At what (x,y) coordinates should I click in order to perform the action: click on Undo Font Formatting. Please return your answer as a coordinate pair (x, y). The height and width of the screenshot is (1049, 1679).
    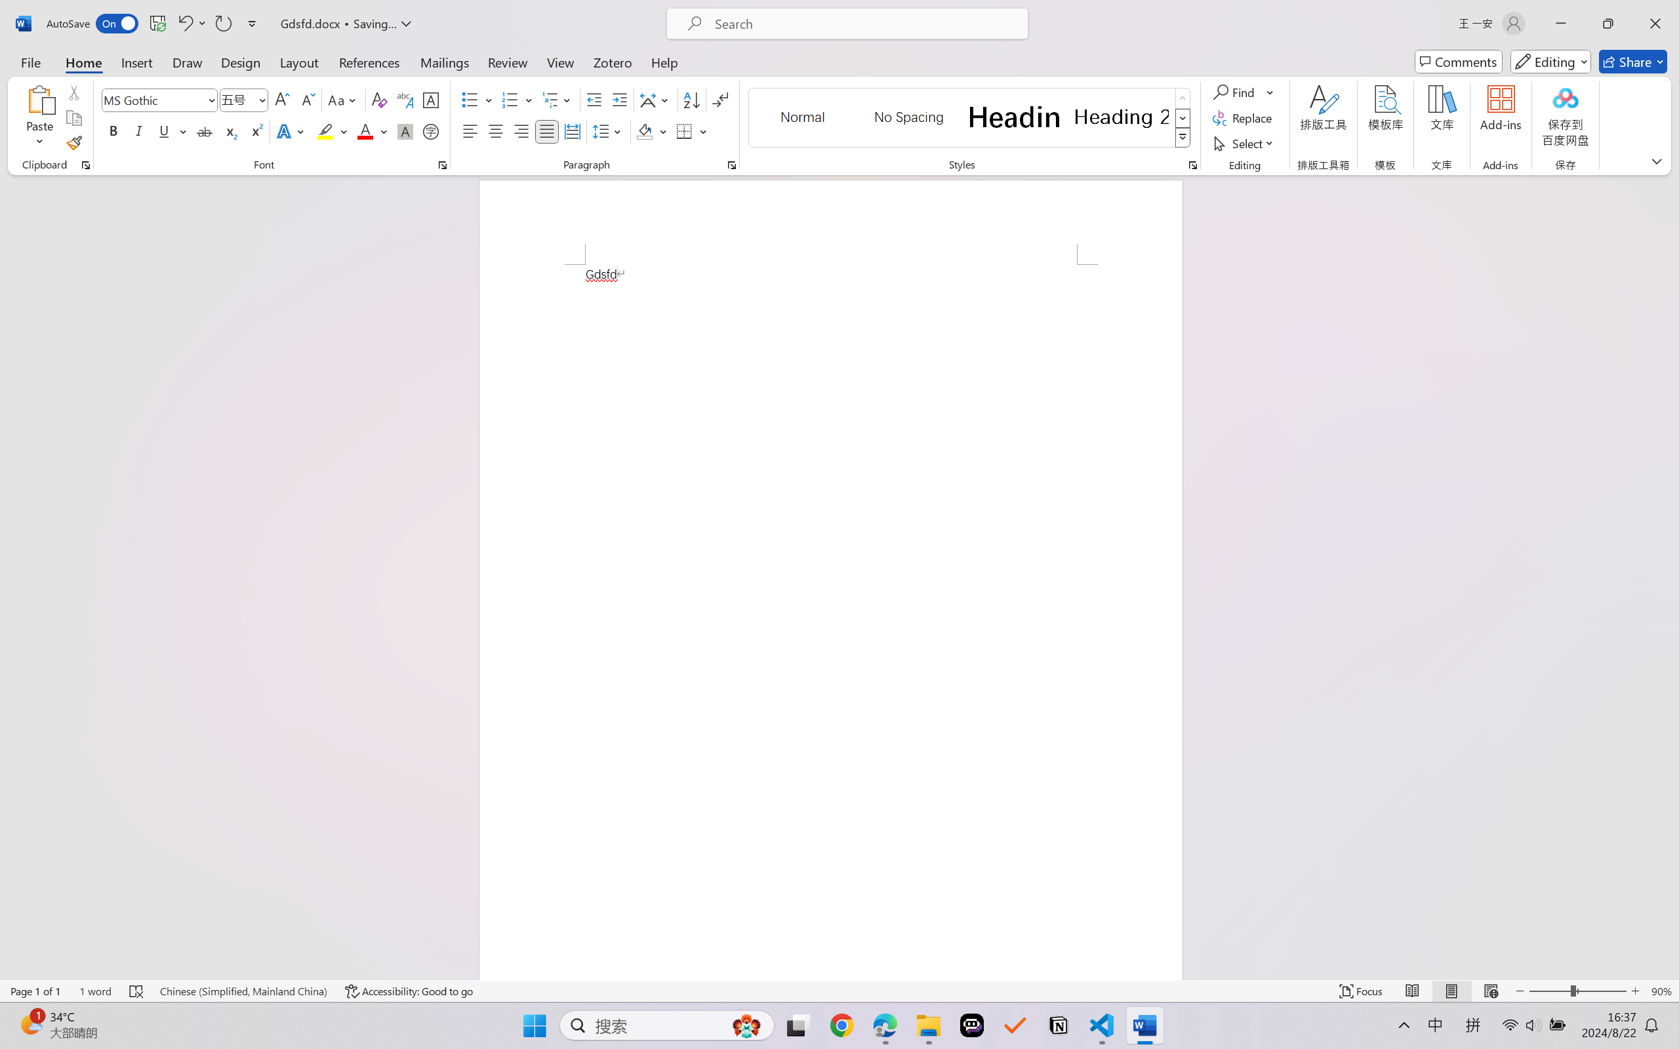
    Looking at the image, I should click on (192, 24).